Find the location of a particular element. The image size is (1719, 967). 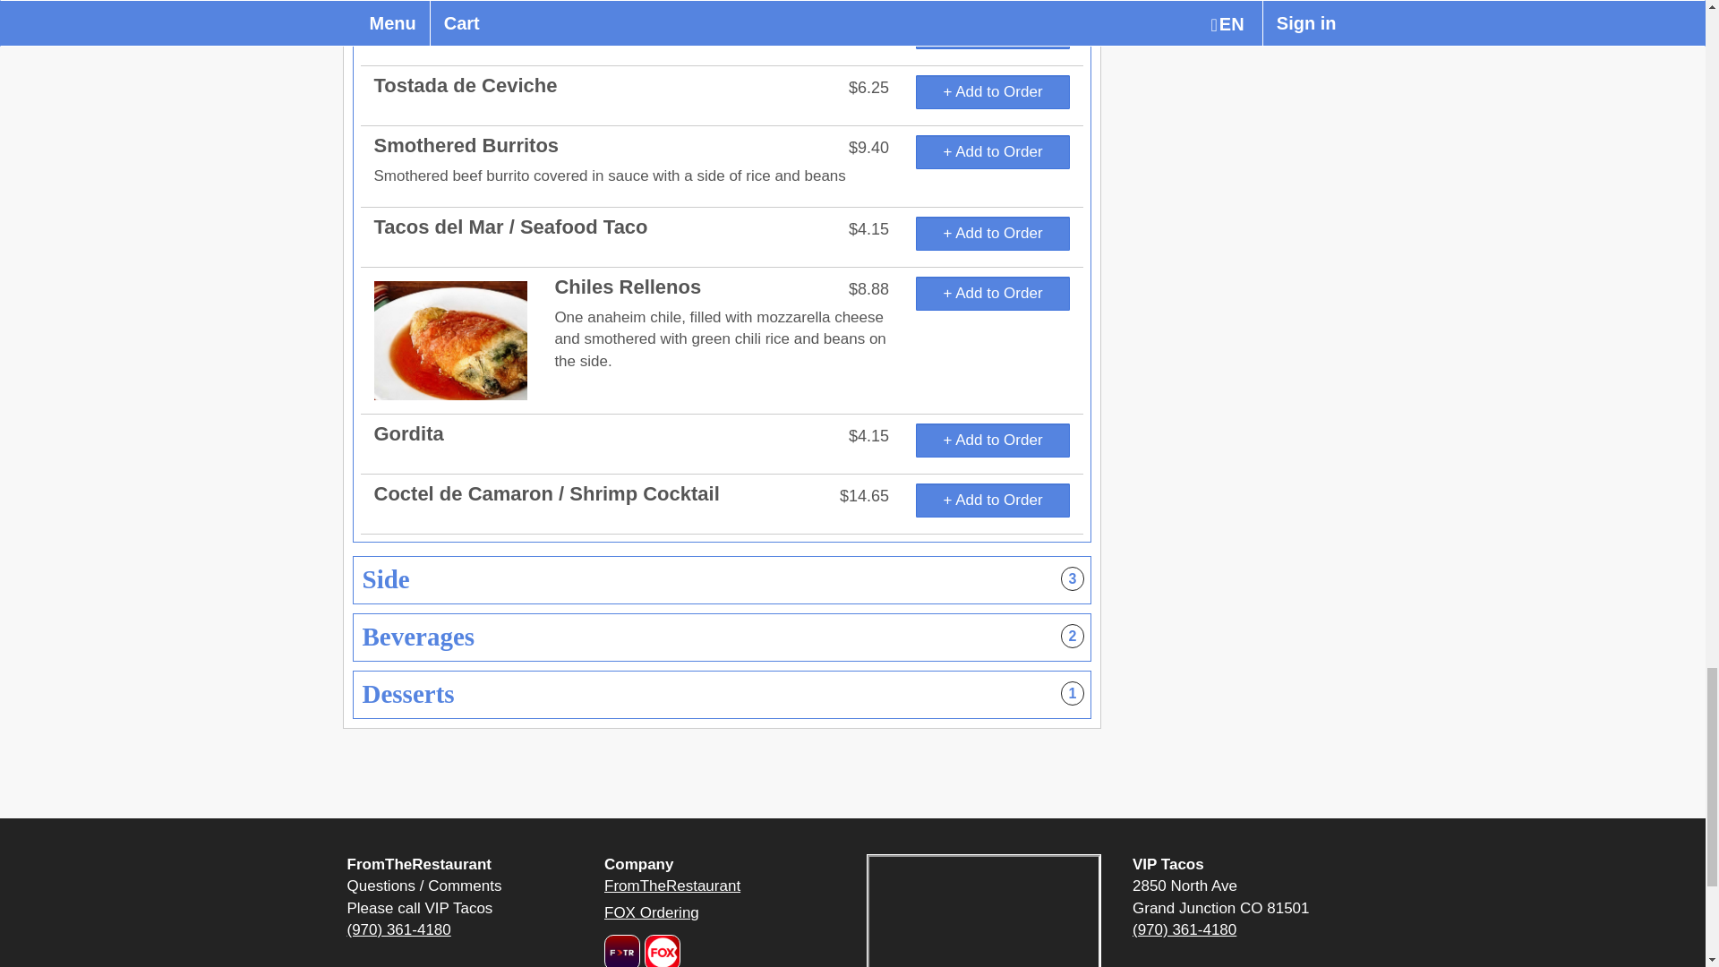

Google Maps is located at coordinates (983, 911).